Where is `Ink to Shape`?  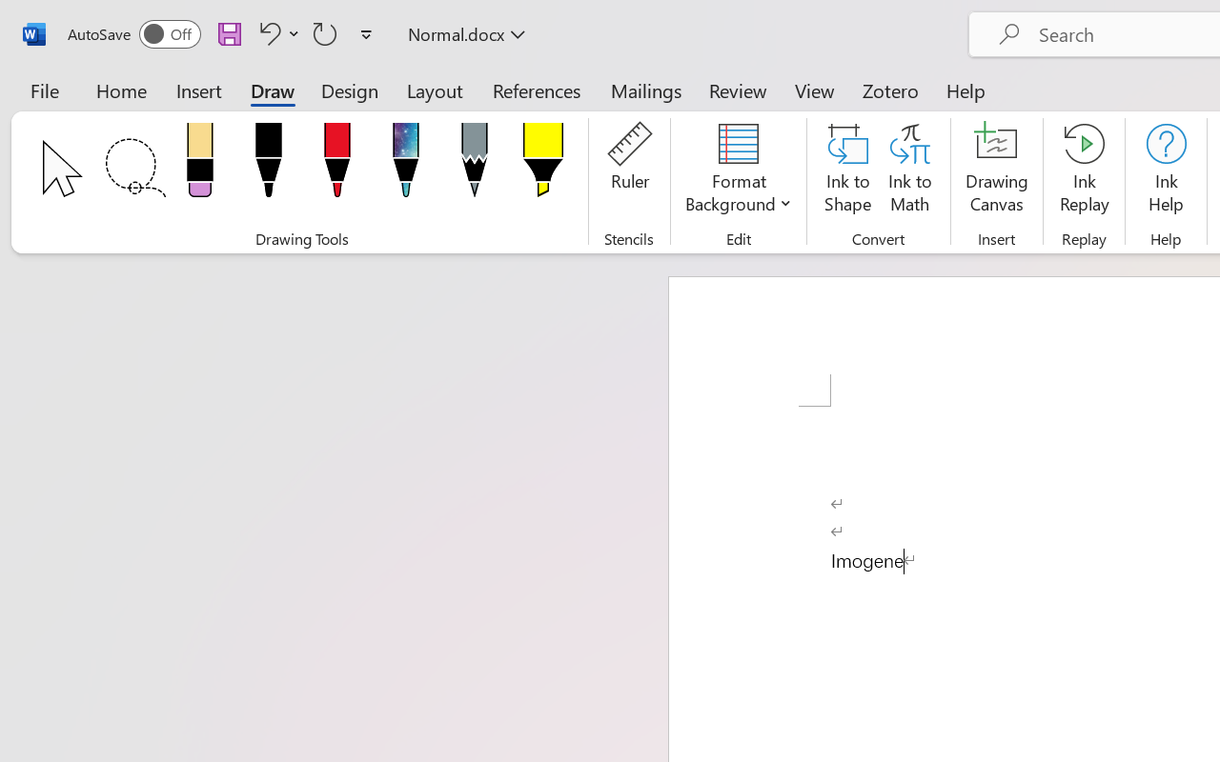
Ink to Shape is located at coordinates (848, 171).